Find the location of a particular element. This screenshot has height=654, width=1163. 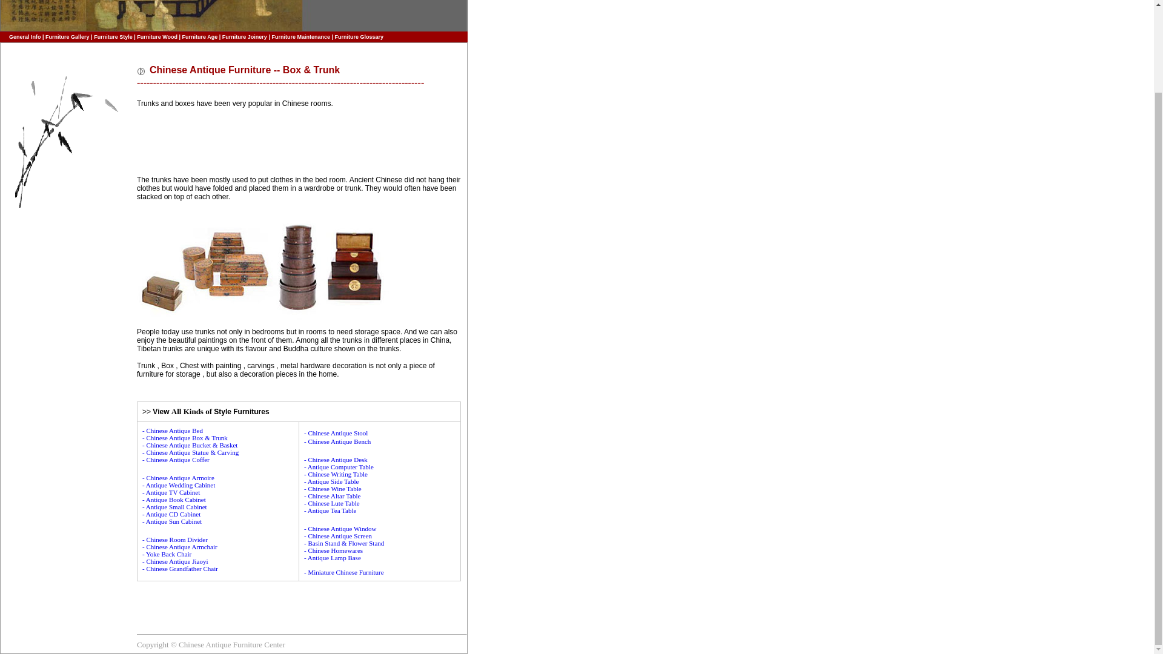

- Chinese Antique Desk is located at coordinates (336, 459).